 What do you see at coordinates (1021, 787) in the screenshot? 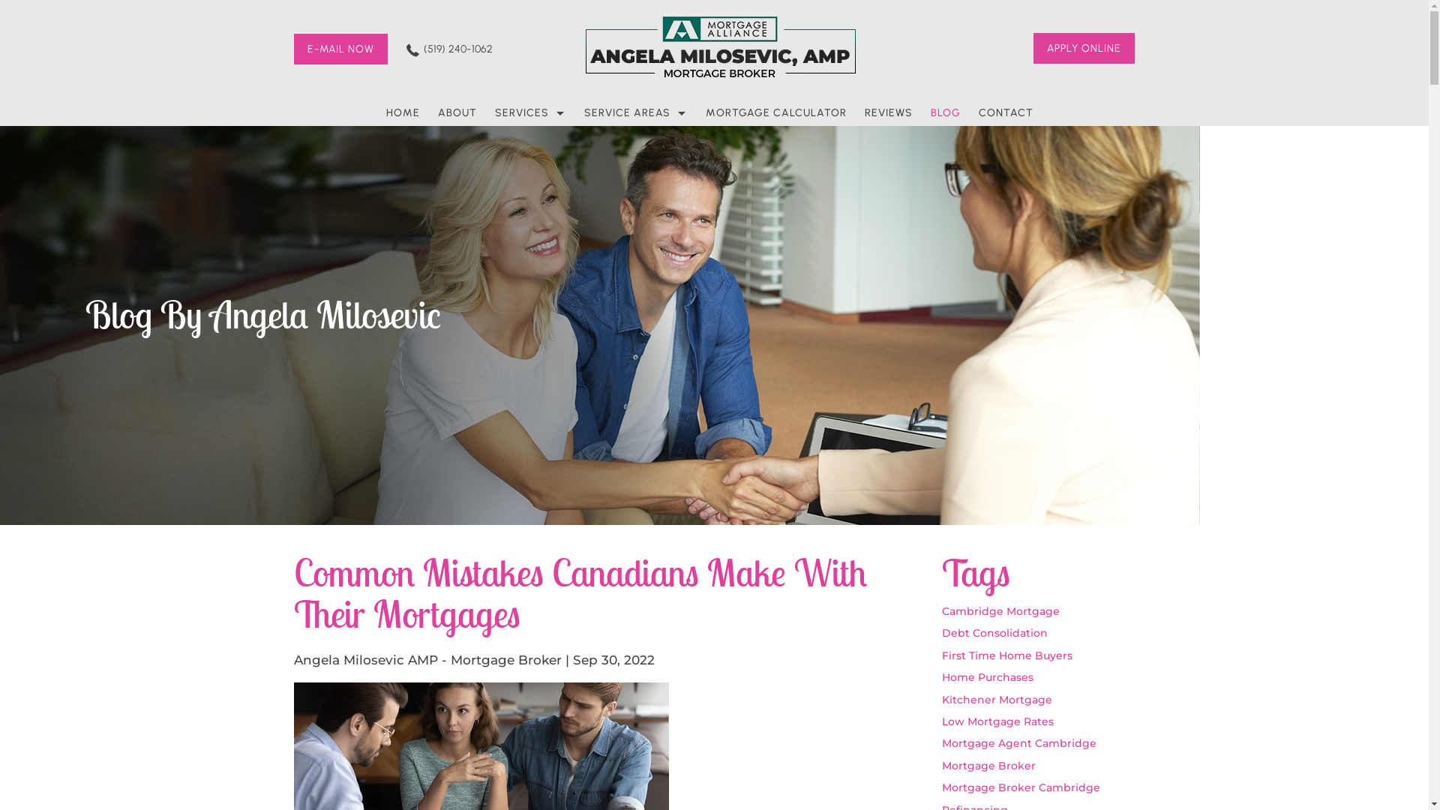
I see `Mortgage Broker Cambridge` at bounding box center [1021, 787].